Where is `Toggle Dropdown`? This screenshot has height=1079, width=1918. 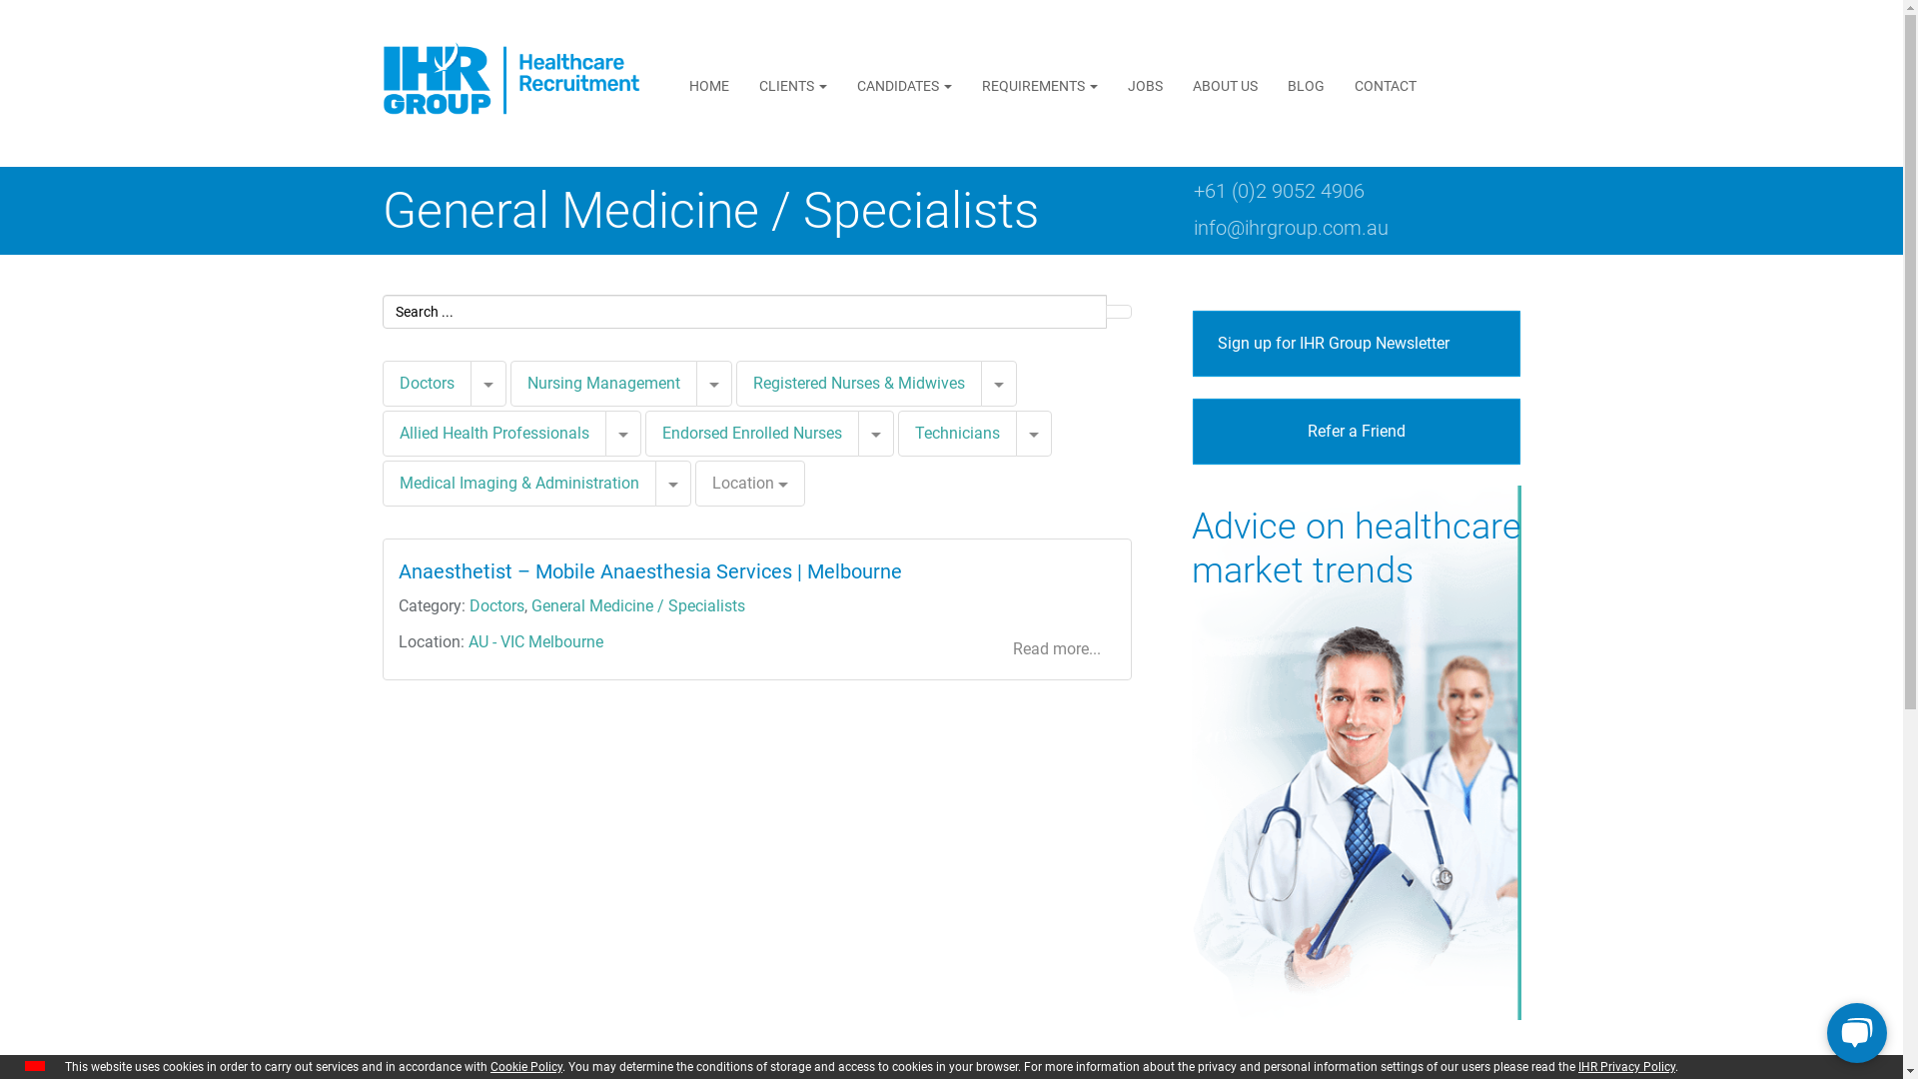 Toggle Dropdown is located at coordinates (875, 434).